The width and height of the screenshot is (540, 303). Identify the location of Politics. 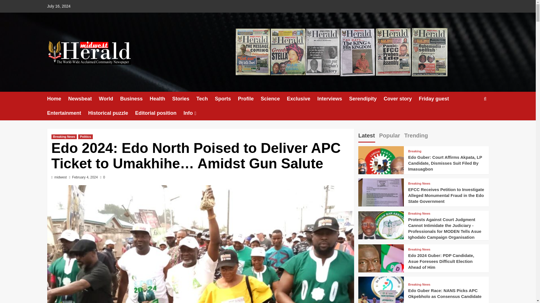
(85, 137).